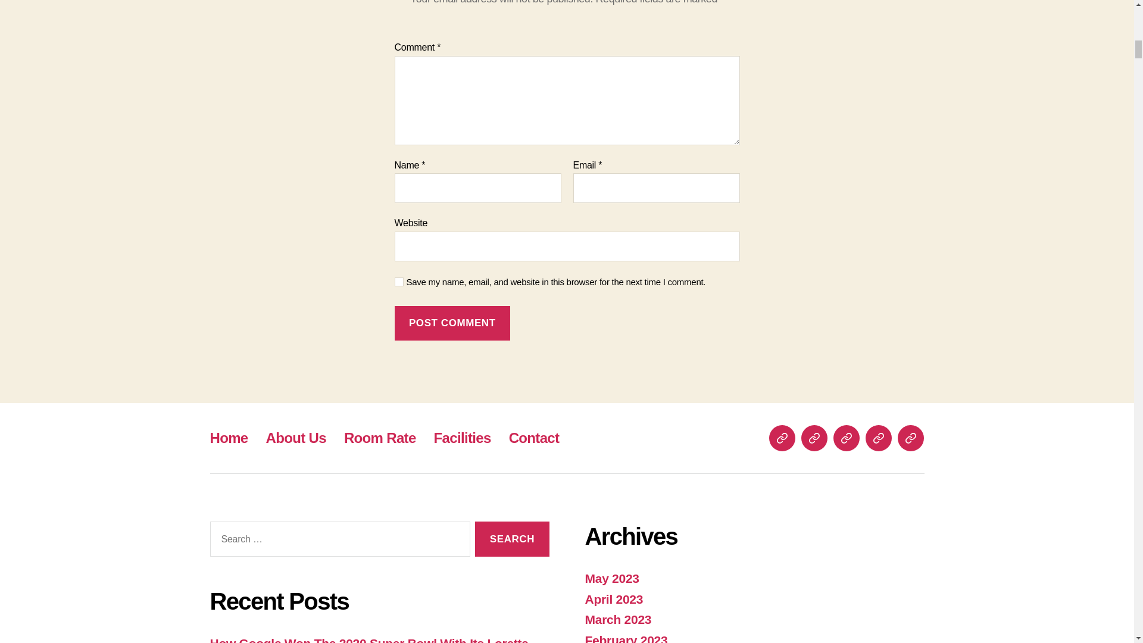 The image size is (1143, 643). What do you see at coordinates (296, 438) in the screenshot?
I see `About Us` at bounding box center [296, 438].